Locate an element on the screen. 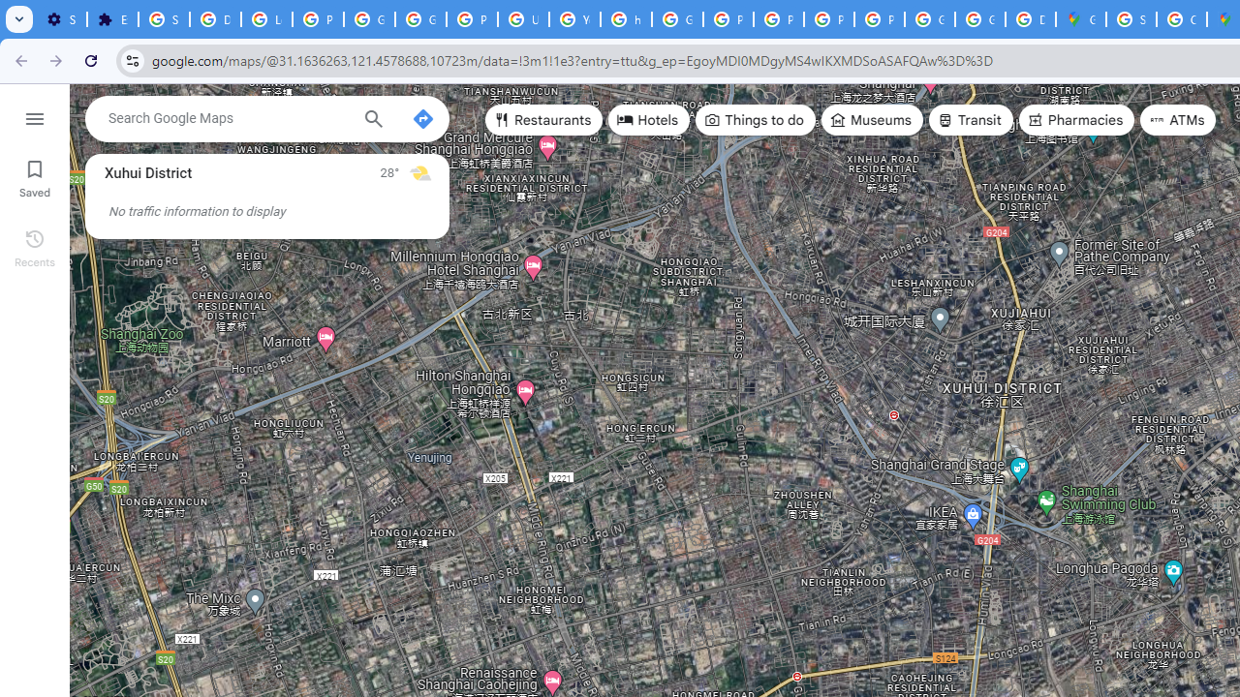 This screenshot has height=697, width=1240. Saved is located at coordinates (35, 176).